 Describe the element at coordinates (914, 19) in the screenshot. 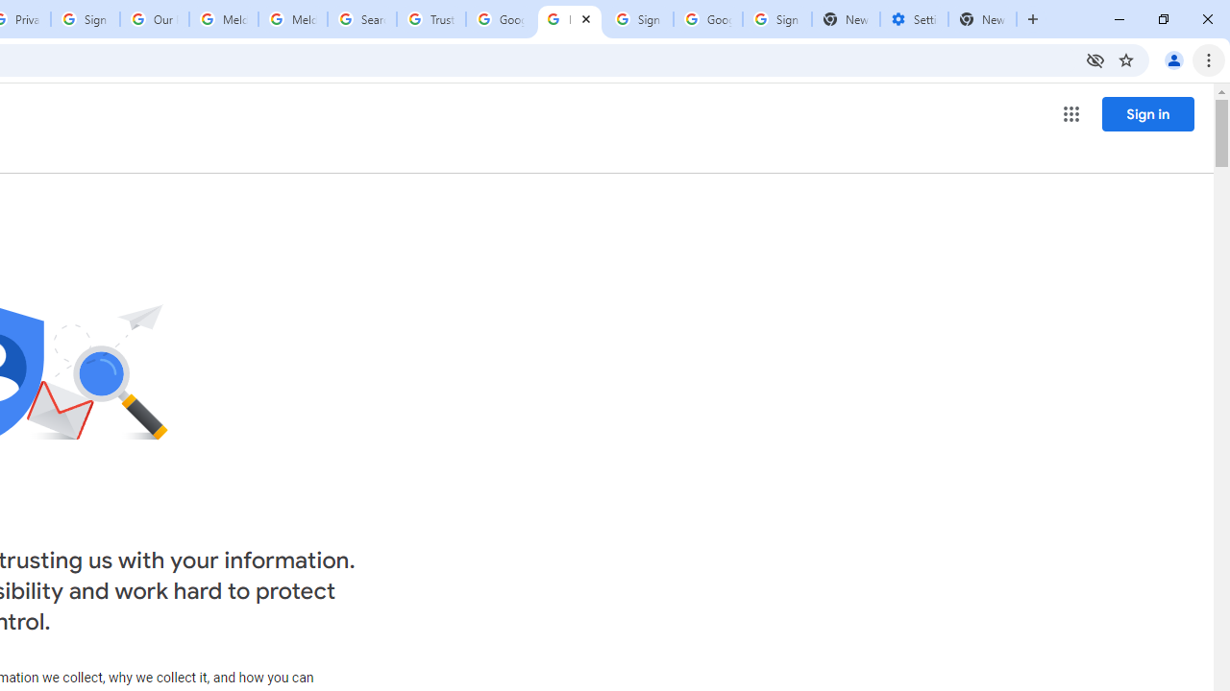

I see `Settings - Addresses and more` at that location.